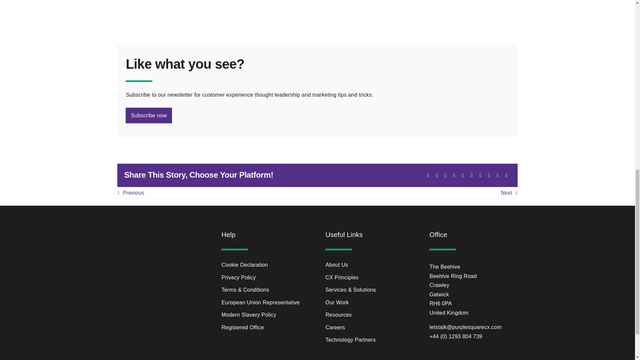  What do you see at coordinates (428, 175) in the screenshot?
I see `X` at bounding box center [428, 175].